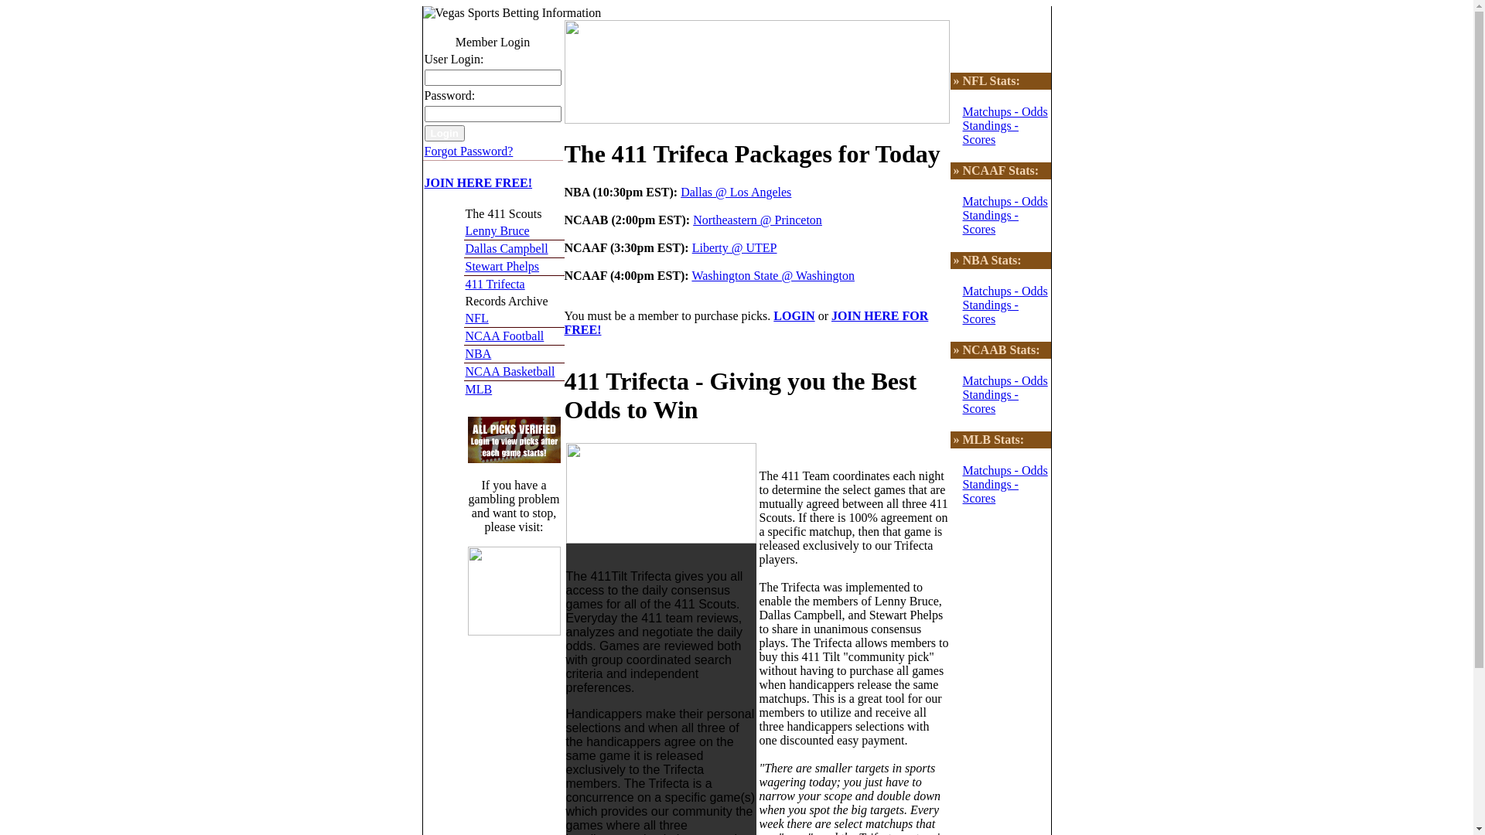 The height and width of the screenshot is (835, 1485). I want to click on NFL, so click(477, 319).